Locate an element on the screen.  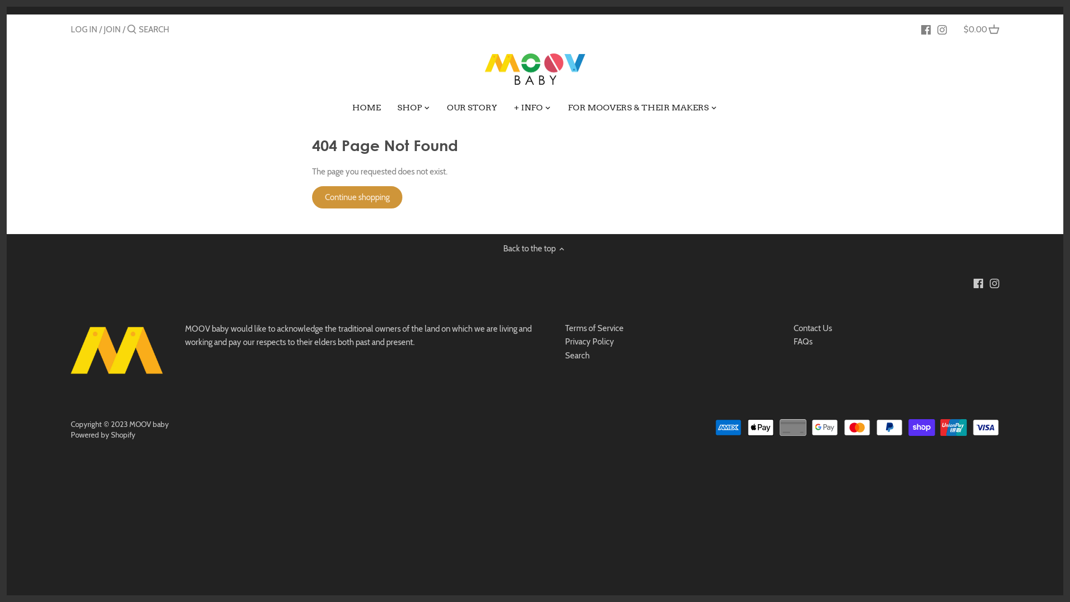
Instagram is located at coordinates (994, 283).